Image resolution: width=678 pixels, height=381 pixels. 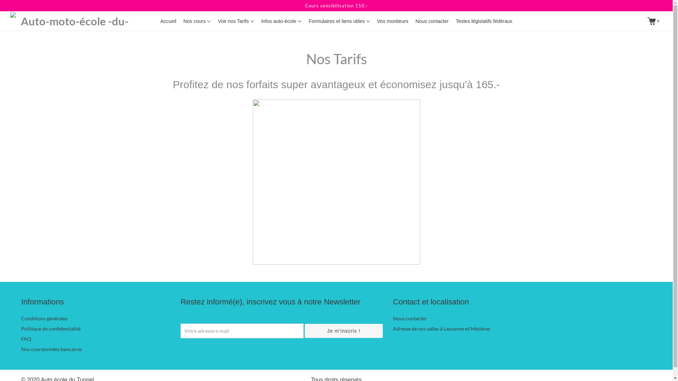 What do you see at coordinates (344, 331) in the screenshot?
I see `Je m'inscris !` at bounding box center [344, 331].